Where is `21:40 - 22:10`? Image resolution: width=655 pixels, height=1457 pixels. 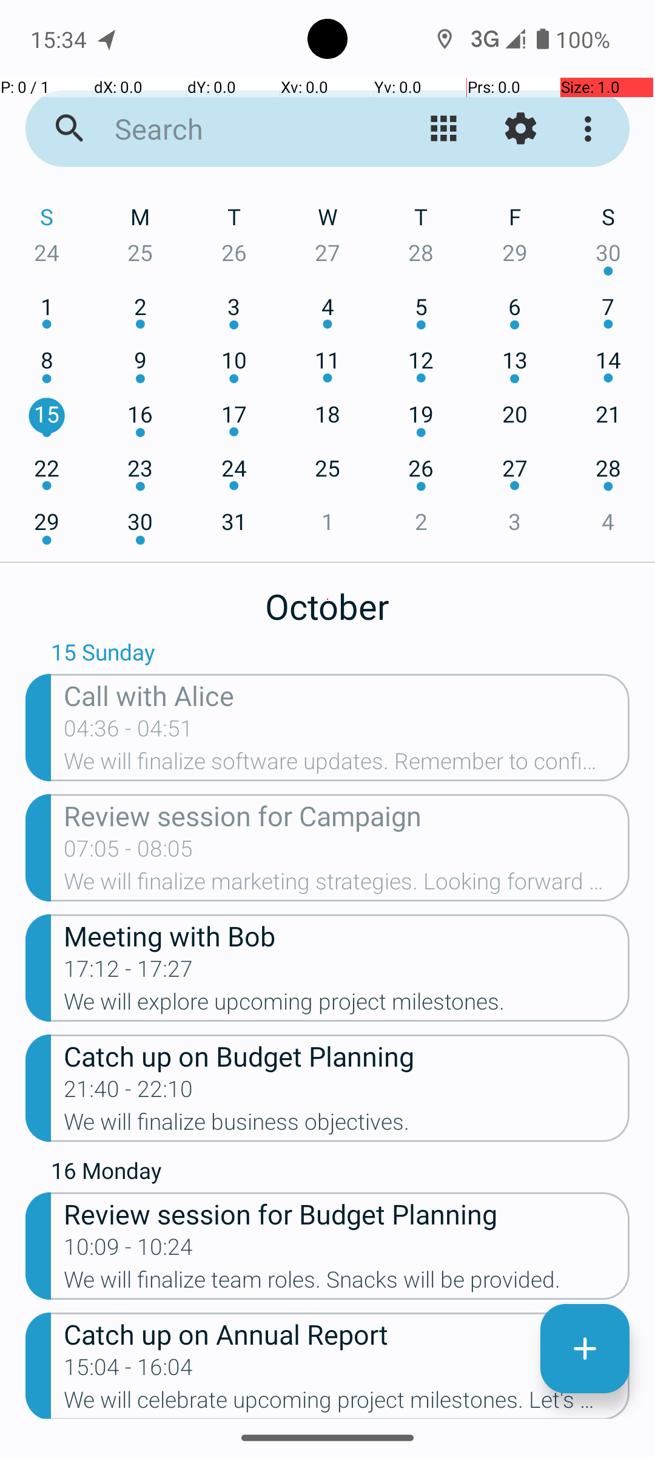
21:40 - 22:10 is located at coordinates (129, 1093).